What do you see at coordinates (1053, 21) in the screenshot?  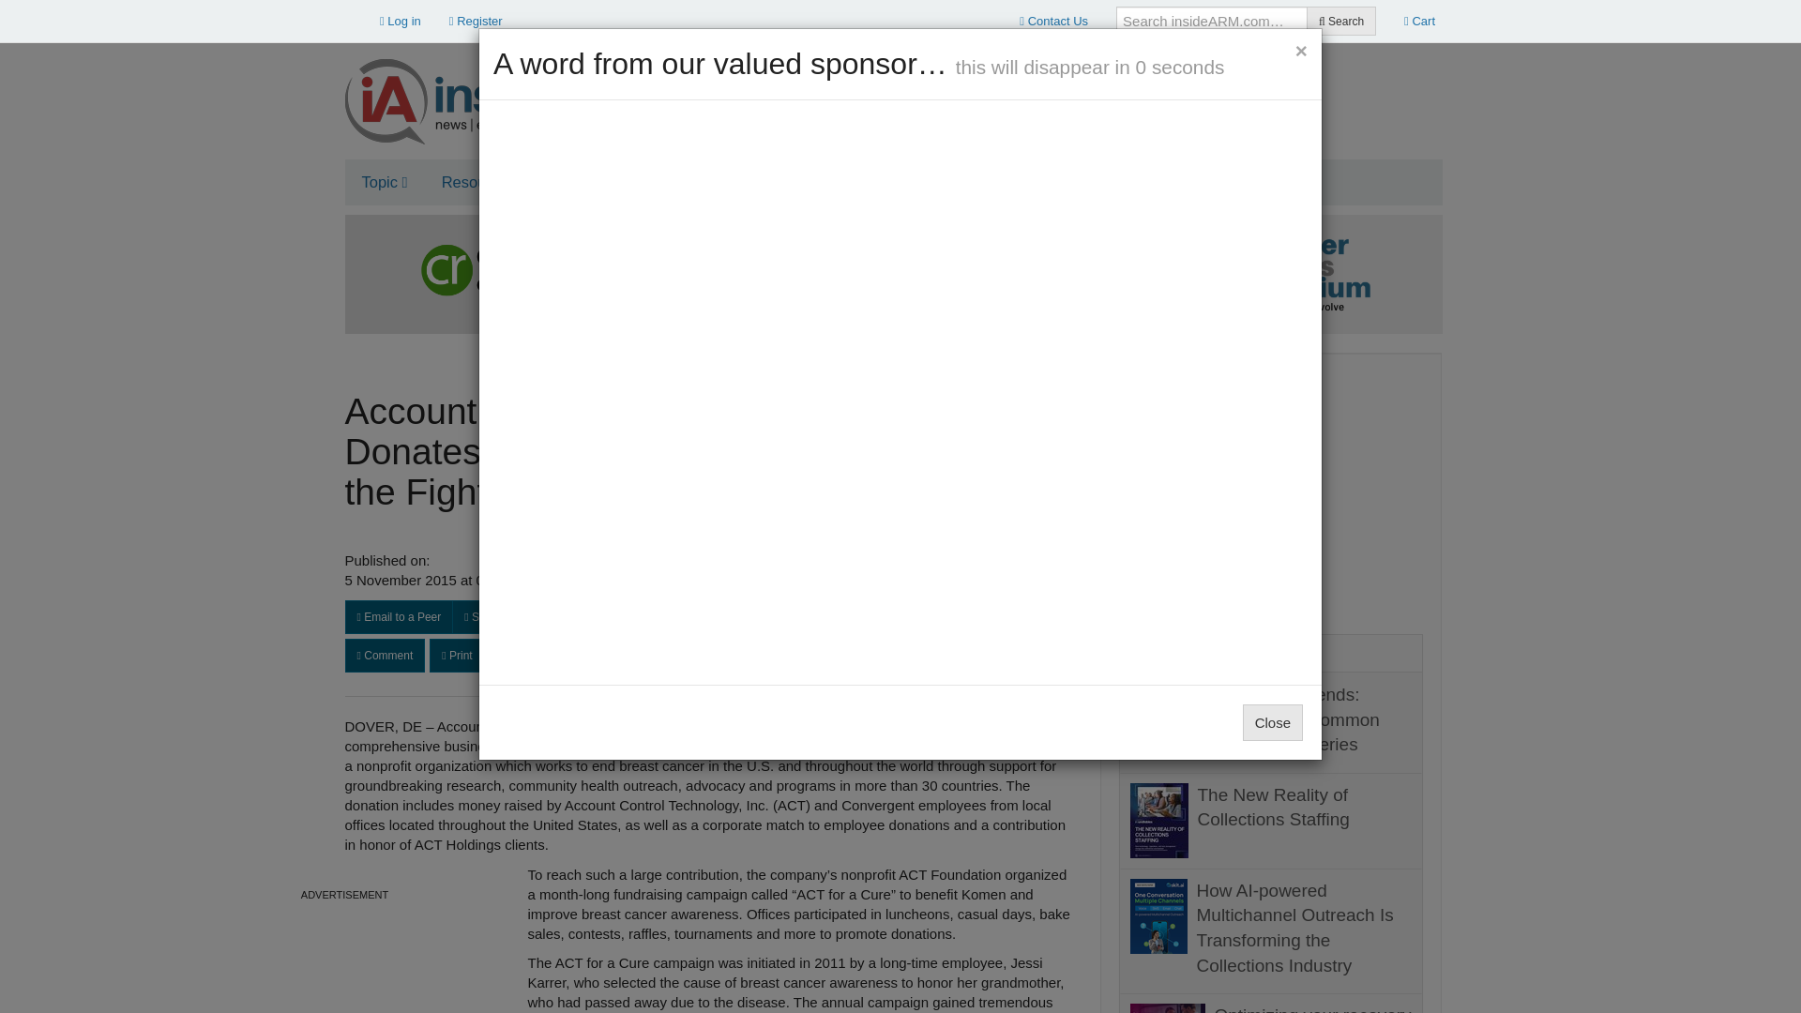 I see `Contact Us` at bounding box center [1053, 21].